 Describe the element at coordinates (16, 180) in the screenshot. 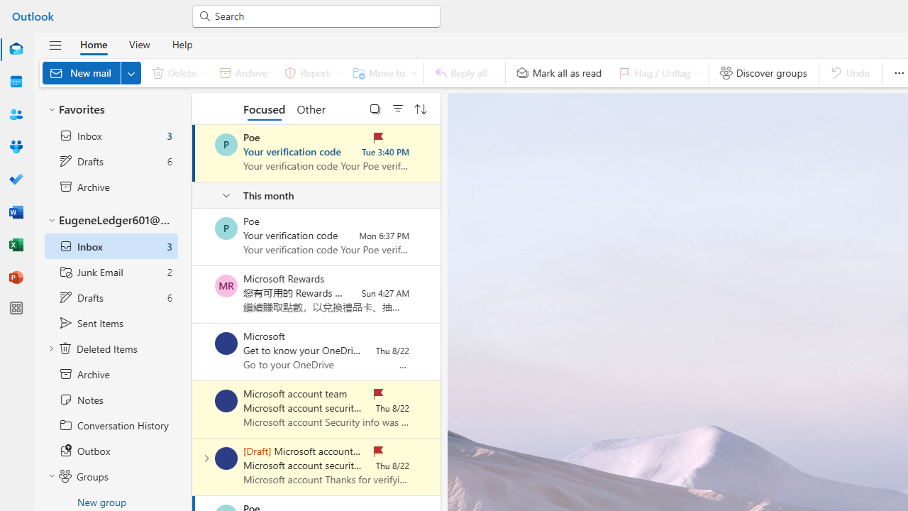

I see `To Do` at that location.